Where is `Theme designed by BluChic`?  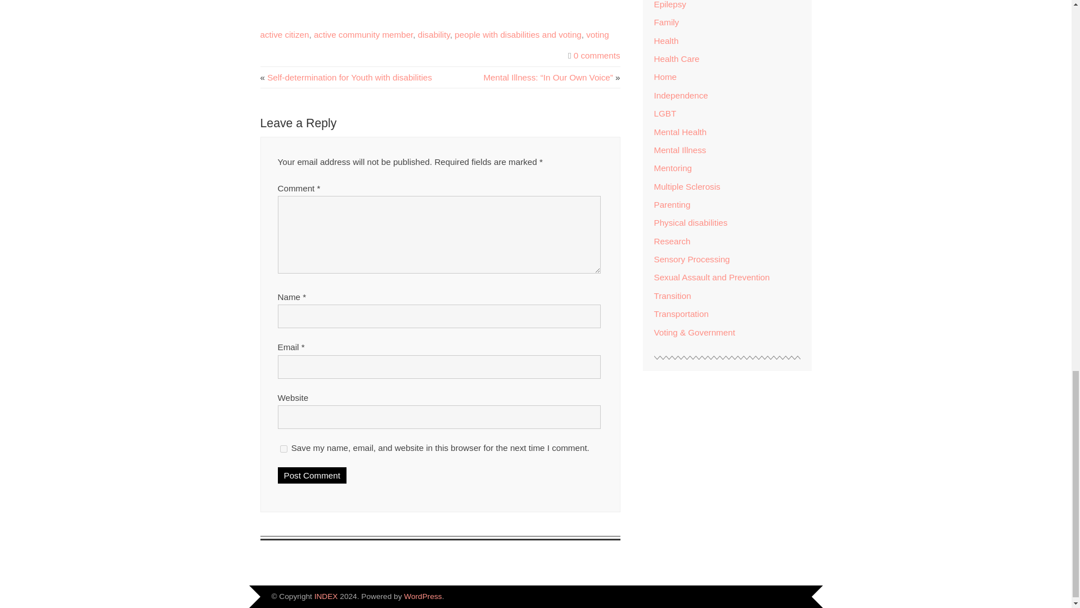
Theme designed by BluChic is located at coordinates (784, 598).